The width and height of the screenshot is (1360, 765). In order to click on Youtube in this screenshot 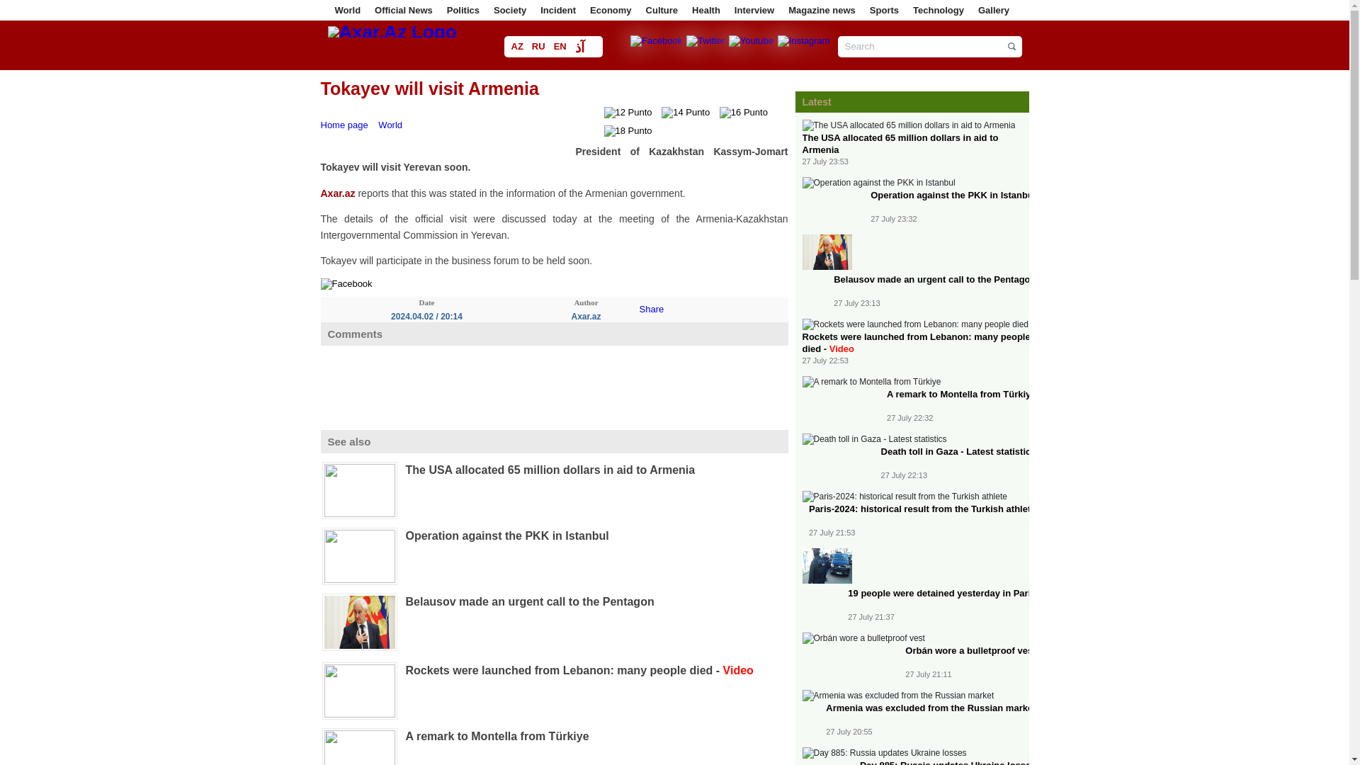, I will do `click(752, 40)`.